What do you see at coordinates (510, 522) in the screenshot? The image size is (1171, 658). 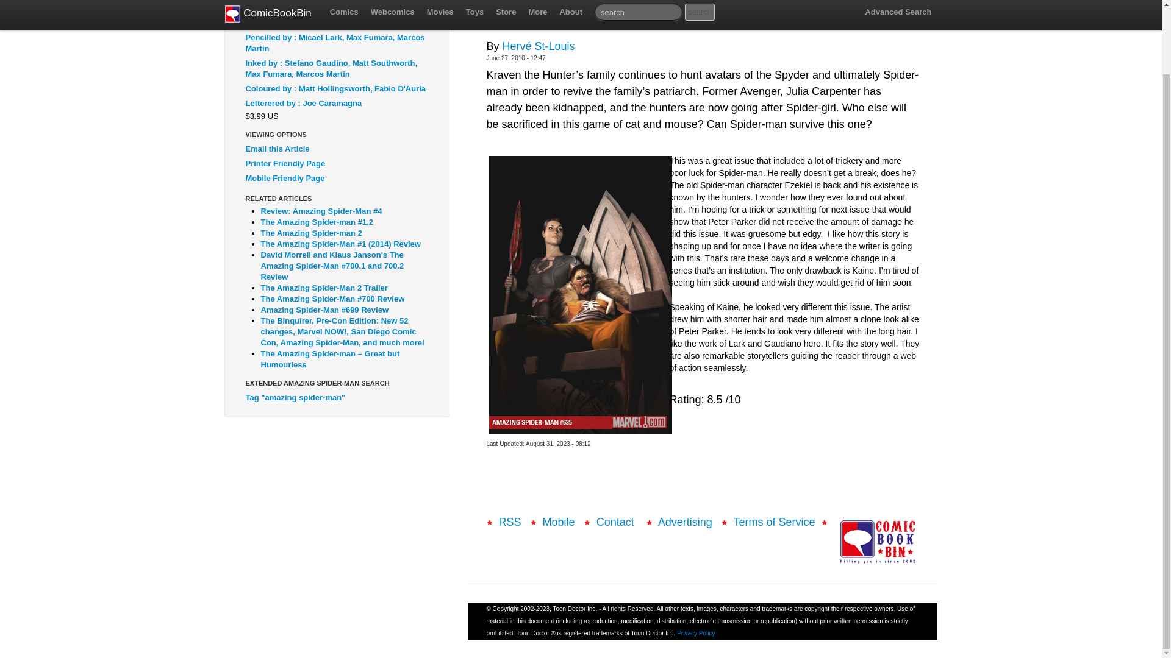 I see `RSS` at bounding box center [510, 522].